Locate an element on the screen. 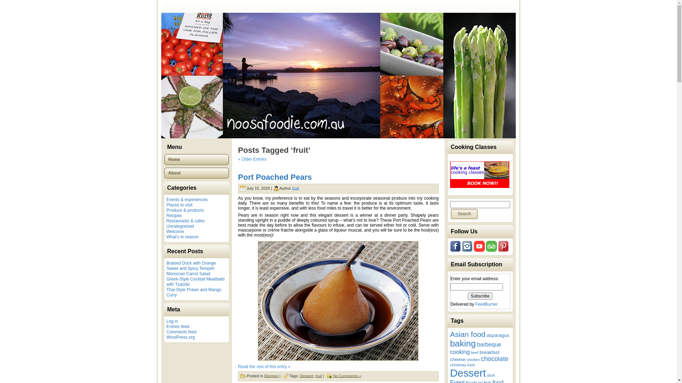  Sweet and Spicy Tempeh is located at coordinates (190, 268).